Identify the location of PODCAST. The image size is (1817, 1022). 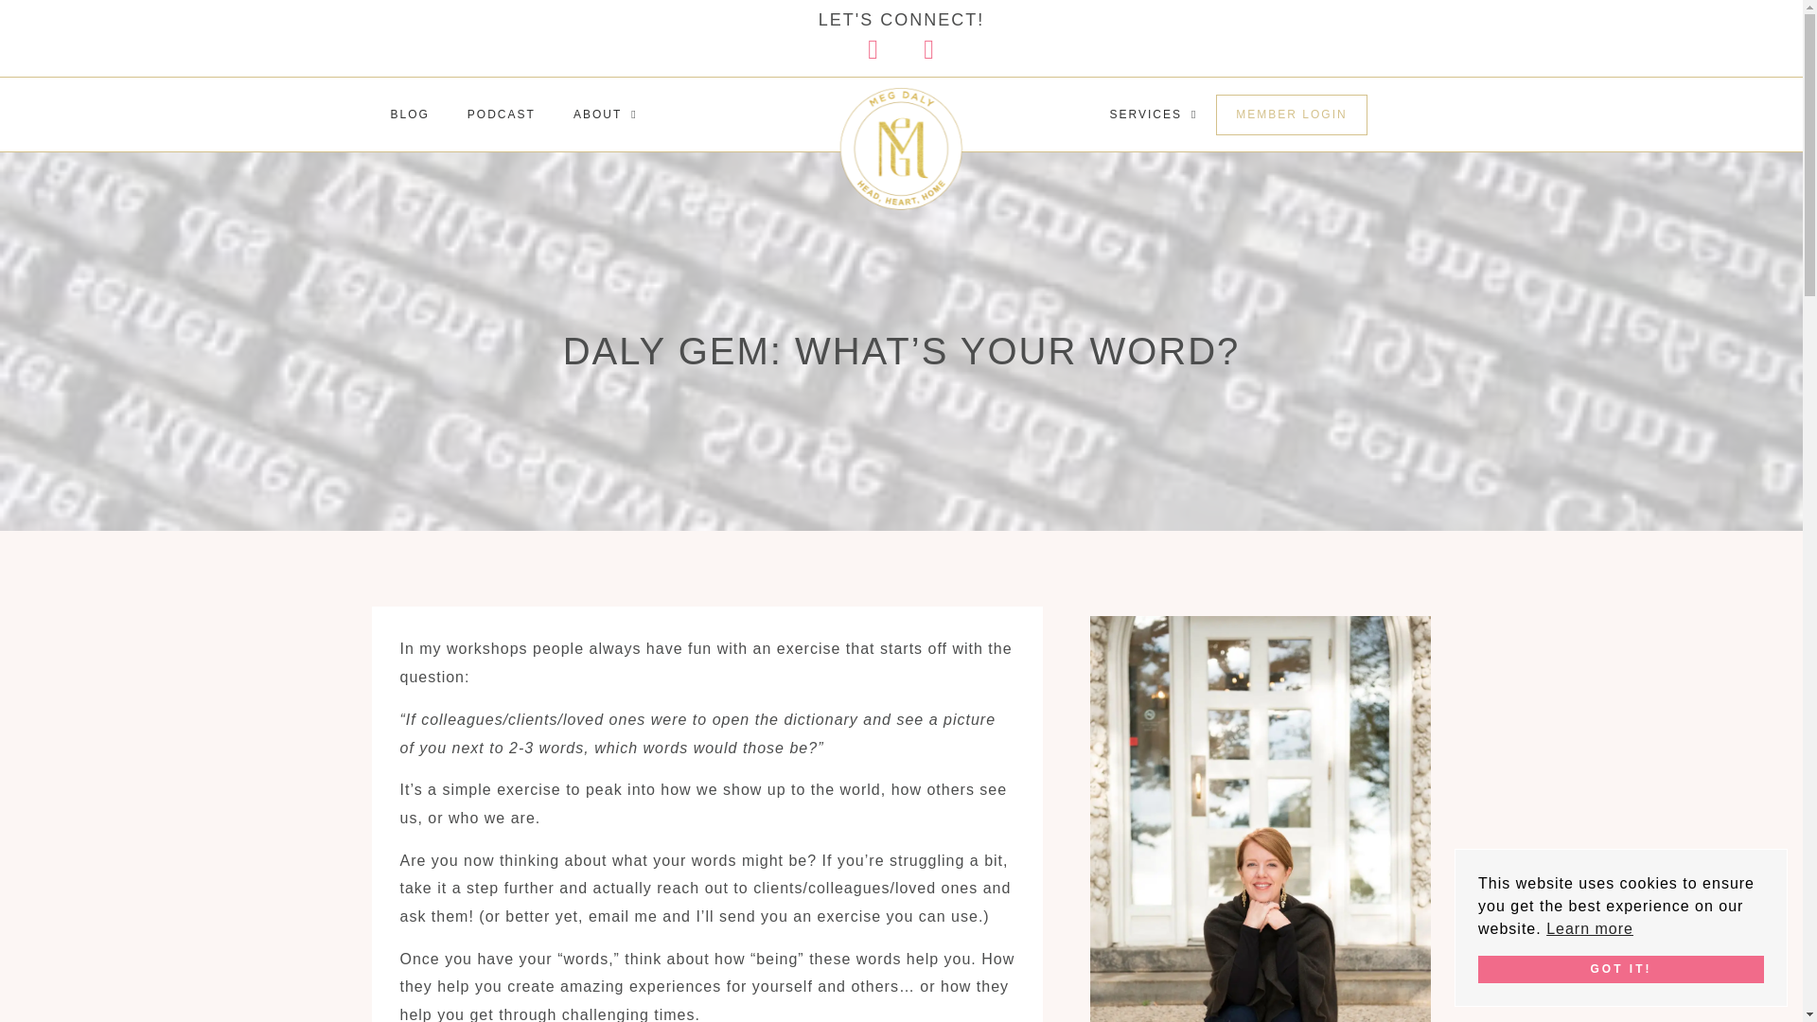
(502, 115).